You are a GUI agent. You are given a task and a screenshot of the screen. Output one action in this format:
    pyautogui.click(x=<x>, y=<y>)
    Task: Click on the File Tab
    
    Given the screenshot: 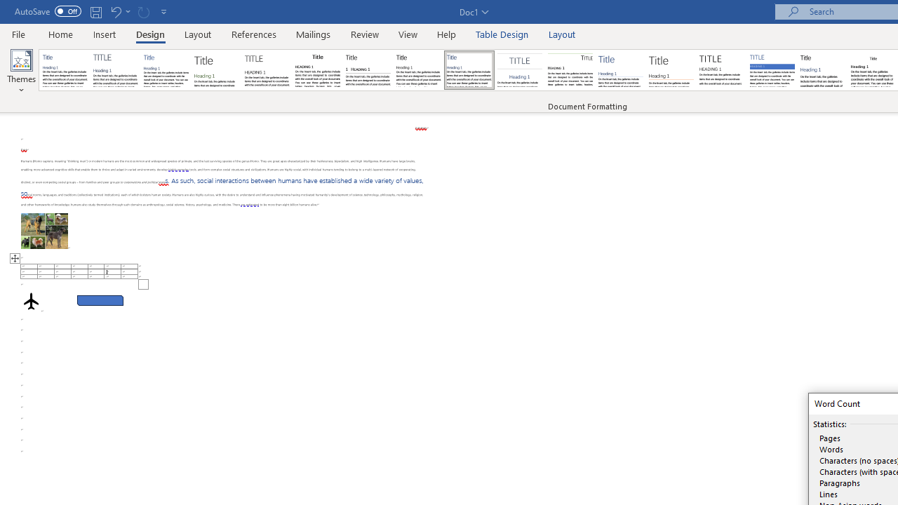 What is the action you would take?
    pyautogui.click(x=18, y=34)
    